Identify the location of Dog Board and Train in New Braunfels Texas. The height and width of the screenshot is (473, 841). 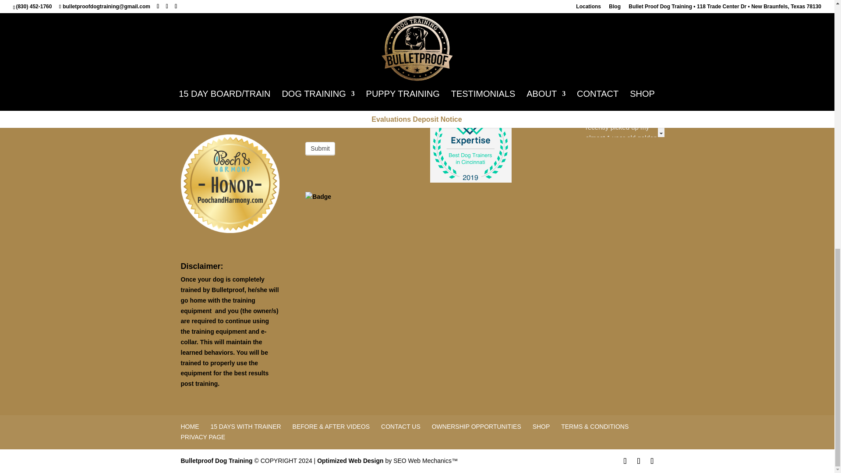
(216, 461).